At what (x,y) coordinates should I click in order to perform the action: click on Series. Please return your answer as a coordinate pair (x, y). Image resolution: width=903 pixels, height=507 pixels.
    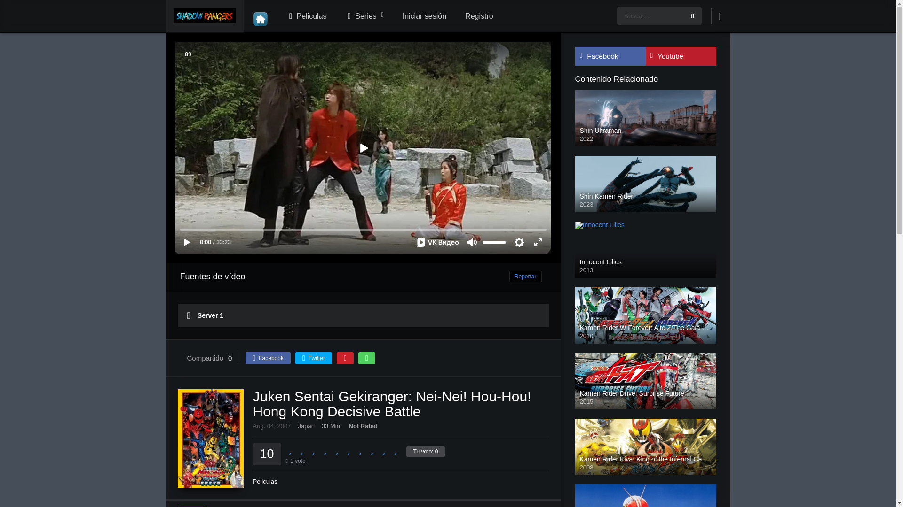
    Looking at the image, I should click on (364, 16).